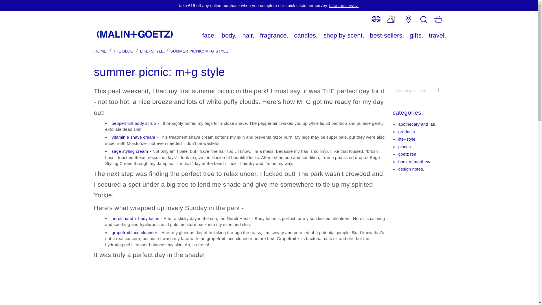  What do you see at coordinates (229, 36) in the screenshot?
I see `body.` at bounding box center [229, 36].